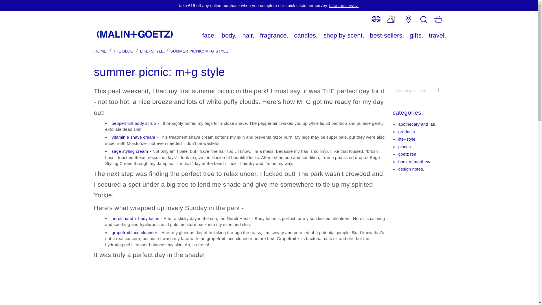  What do you see at coordinates (229, 36) in the screenshot?
I see `body.` at bounding box center [229, 36].